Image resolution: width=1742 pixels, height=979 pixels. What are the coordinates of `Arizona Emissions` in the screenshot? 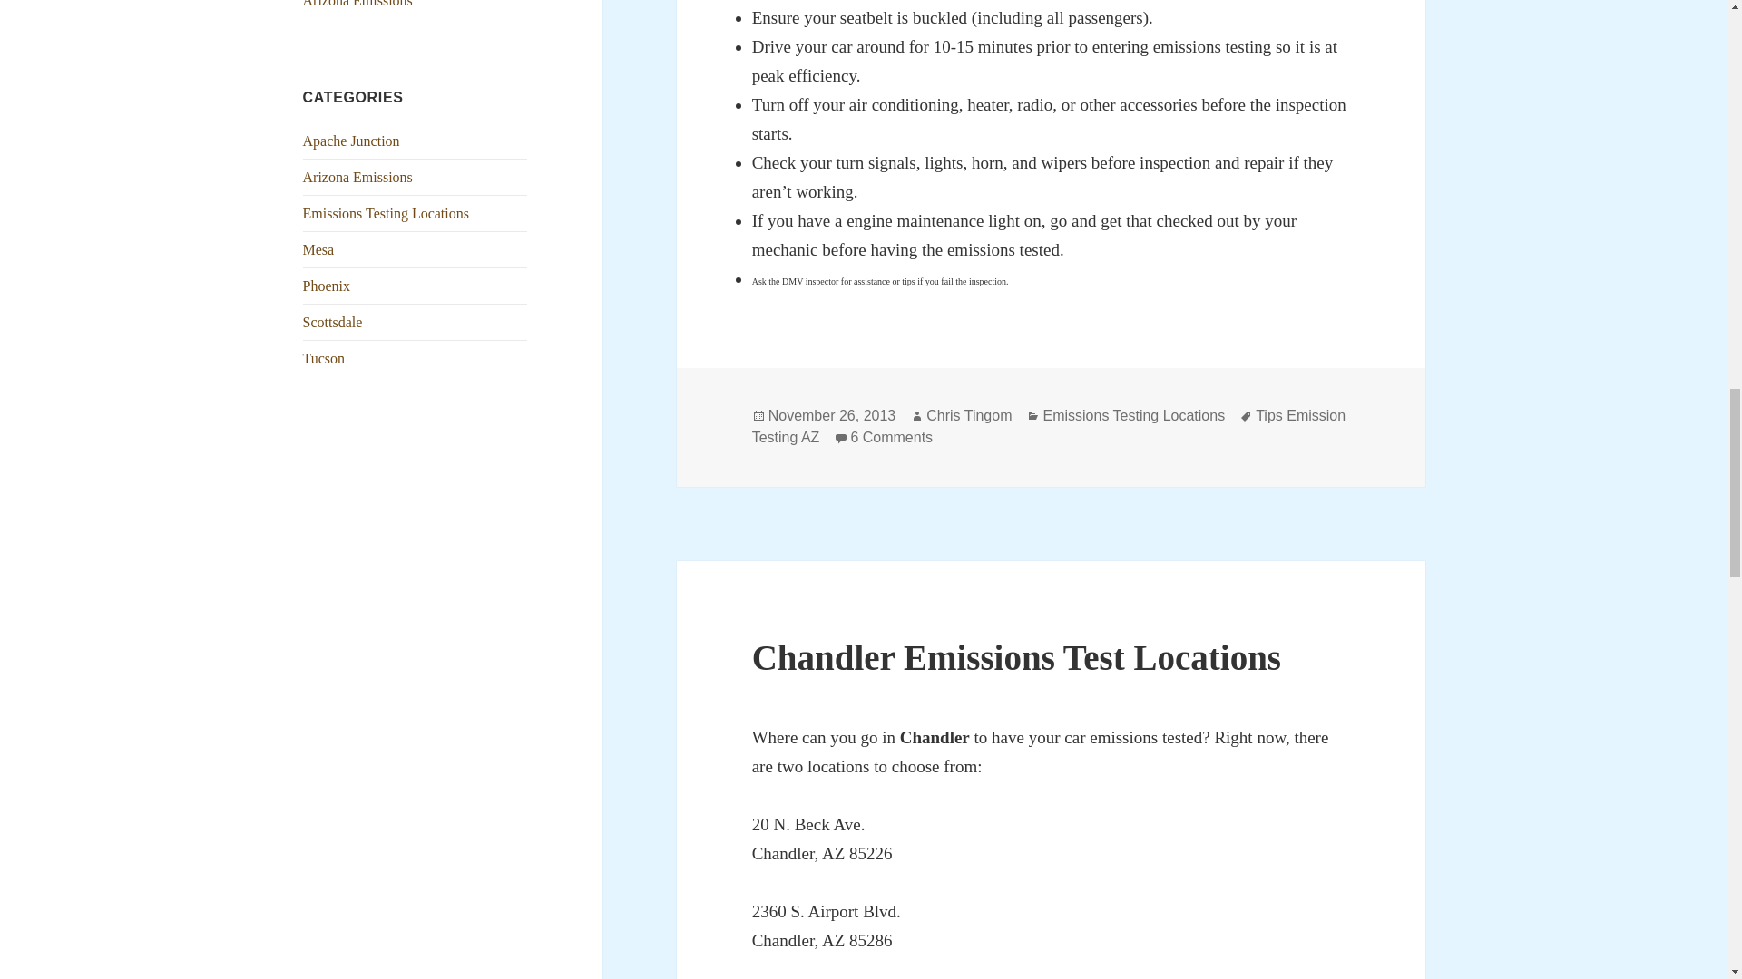 It's located at (357, 177).